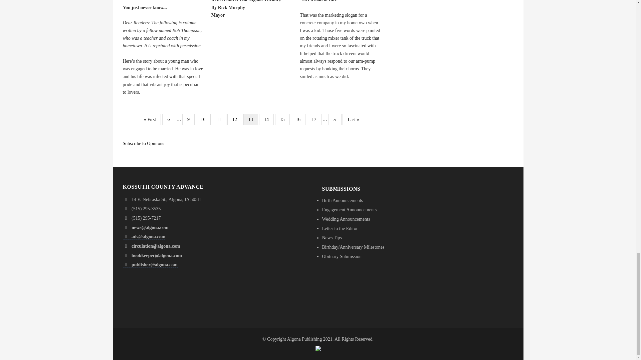 This screenshot has height=360, width=641. I want to click on Go to previous page, so click(168, 119).